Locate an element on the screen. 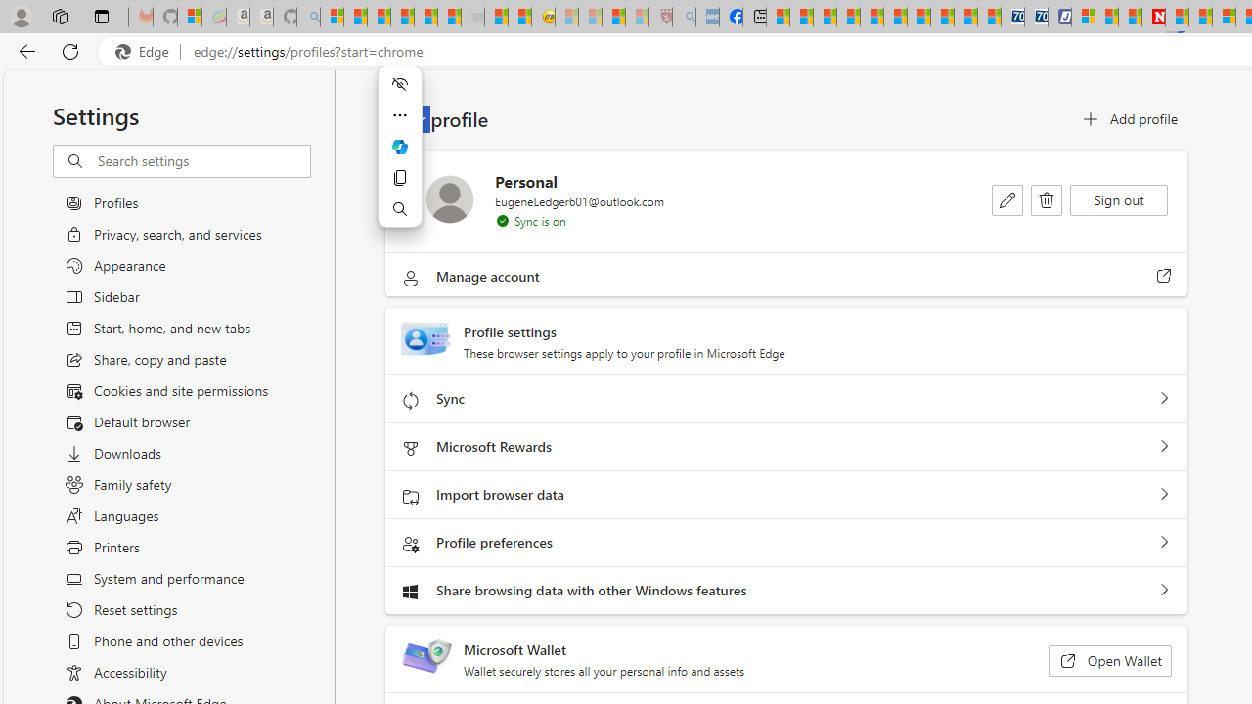 The image size is (1252, 704). MSNBC - MSN is located at coordinates (778, 18).